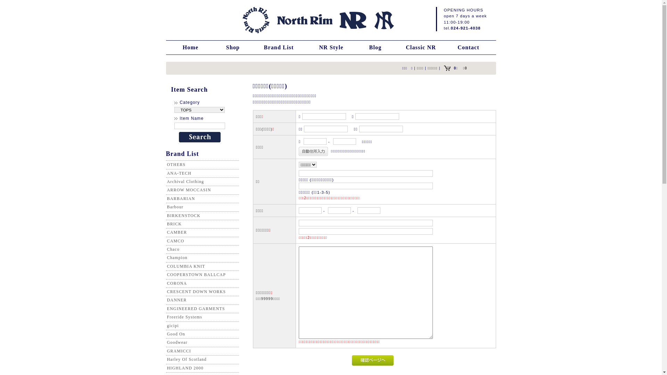  I want to click on ANA-TECH, so click(179, 173).